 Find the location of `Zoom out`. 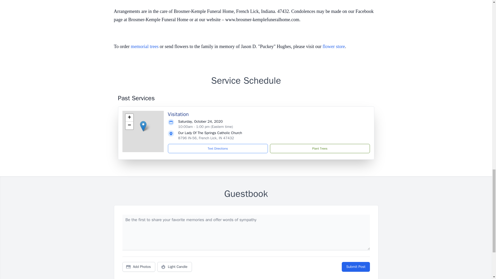

Zoom out is located at coordinates (129, 126).